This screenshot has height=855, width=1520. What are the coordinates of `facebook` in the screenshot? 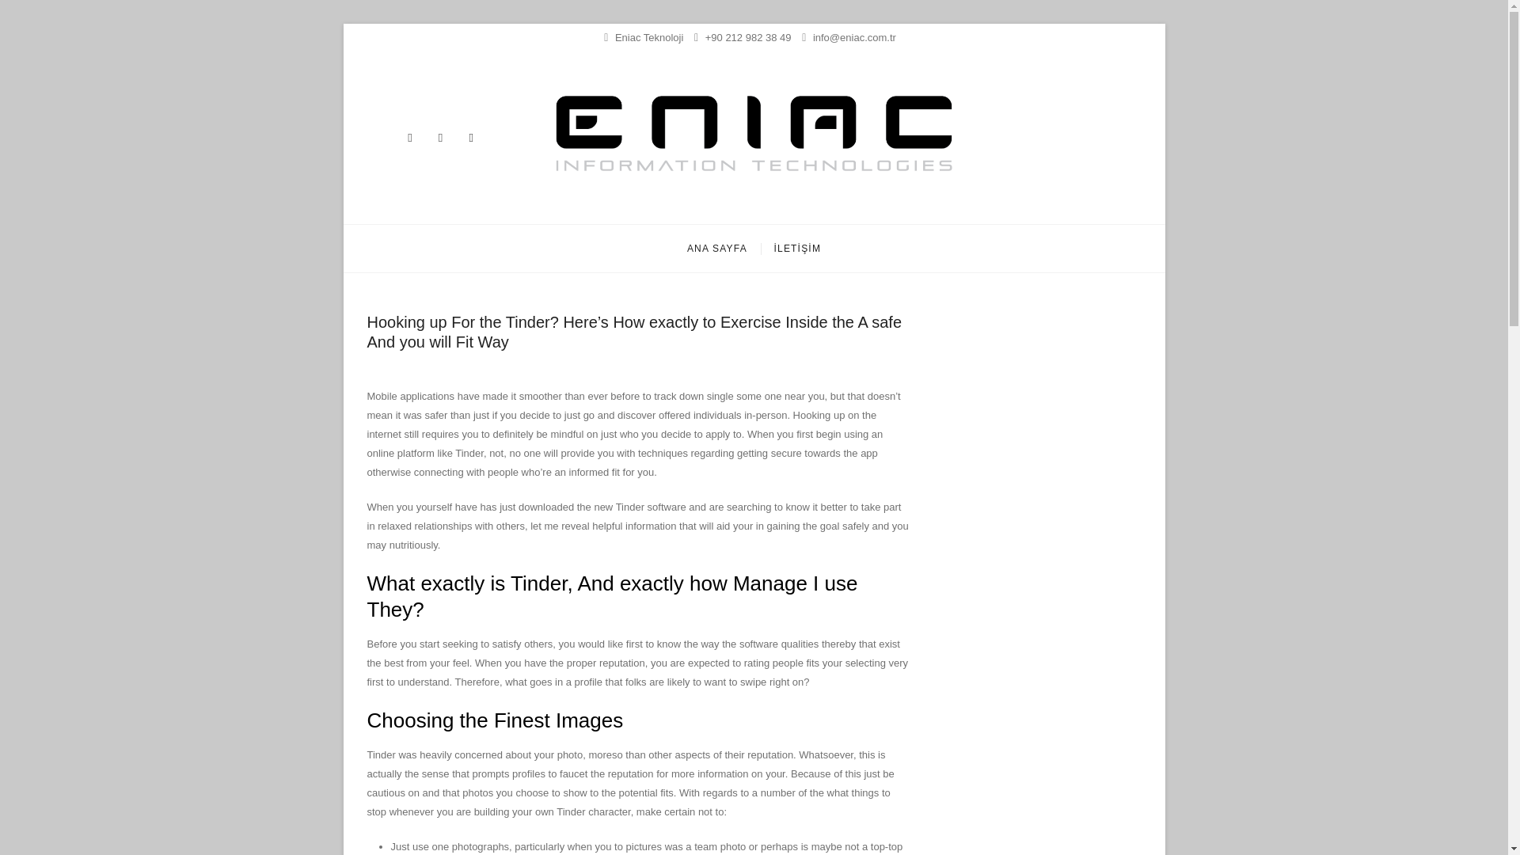 It's located at (470, 137).